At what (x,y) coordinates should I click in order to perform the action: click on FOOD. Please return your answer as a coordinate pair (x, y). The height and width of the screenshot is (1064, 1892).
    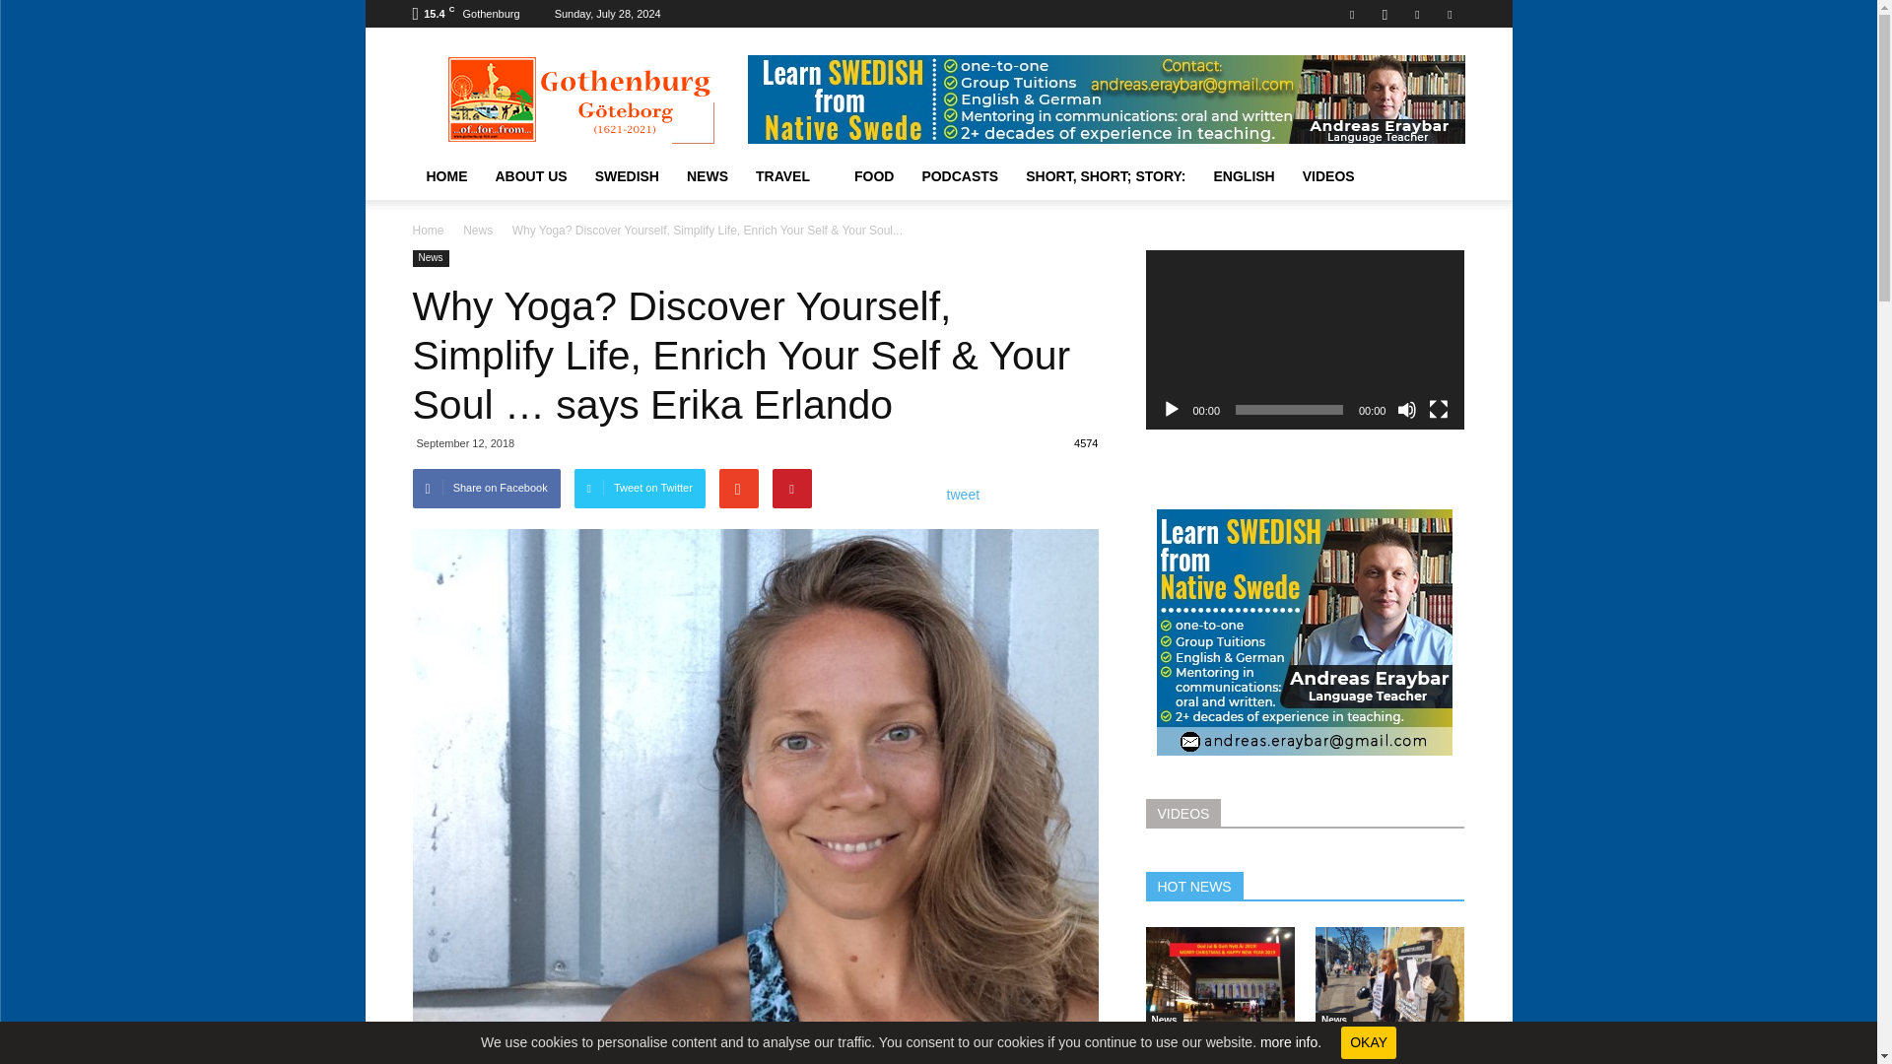
    Looking at the image, I should click on (873, 176).